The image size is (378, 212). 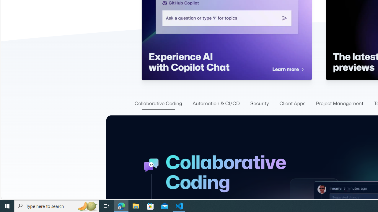 I want to click on Client Apps, so click(x=292, y=104).